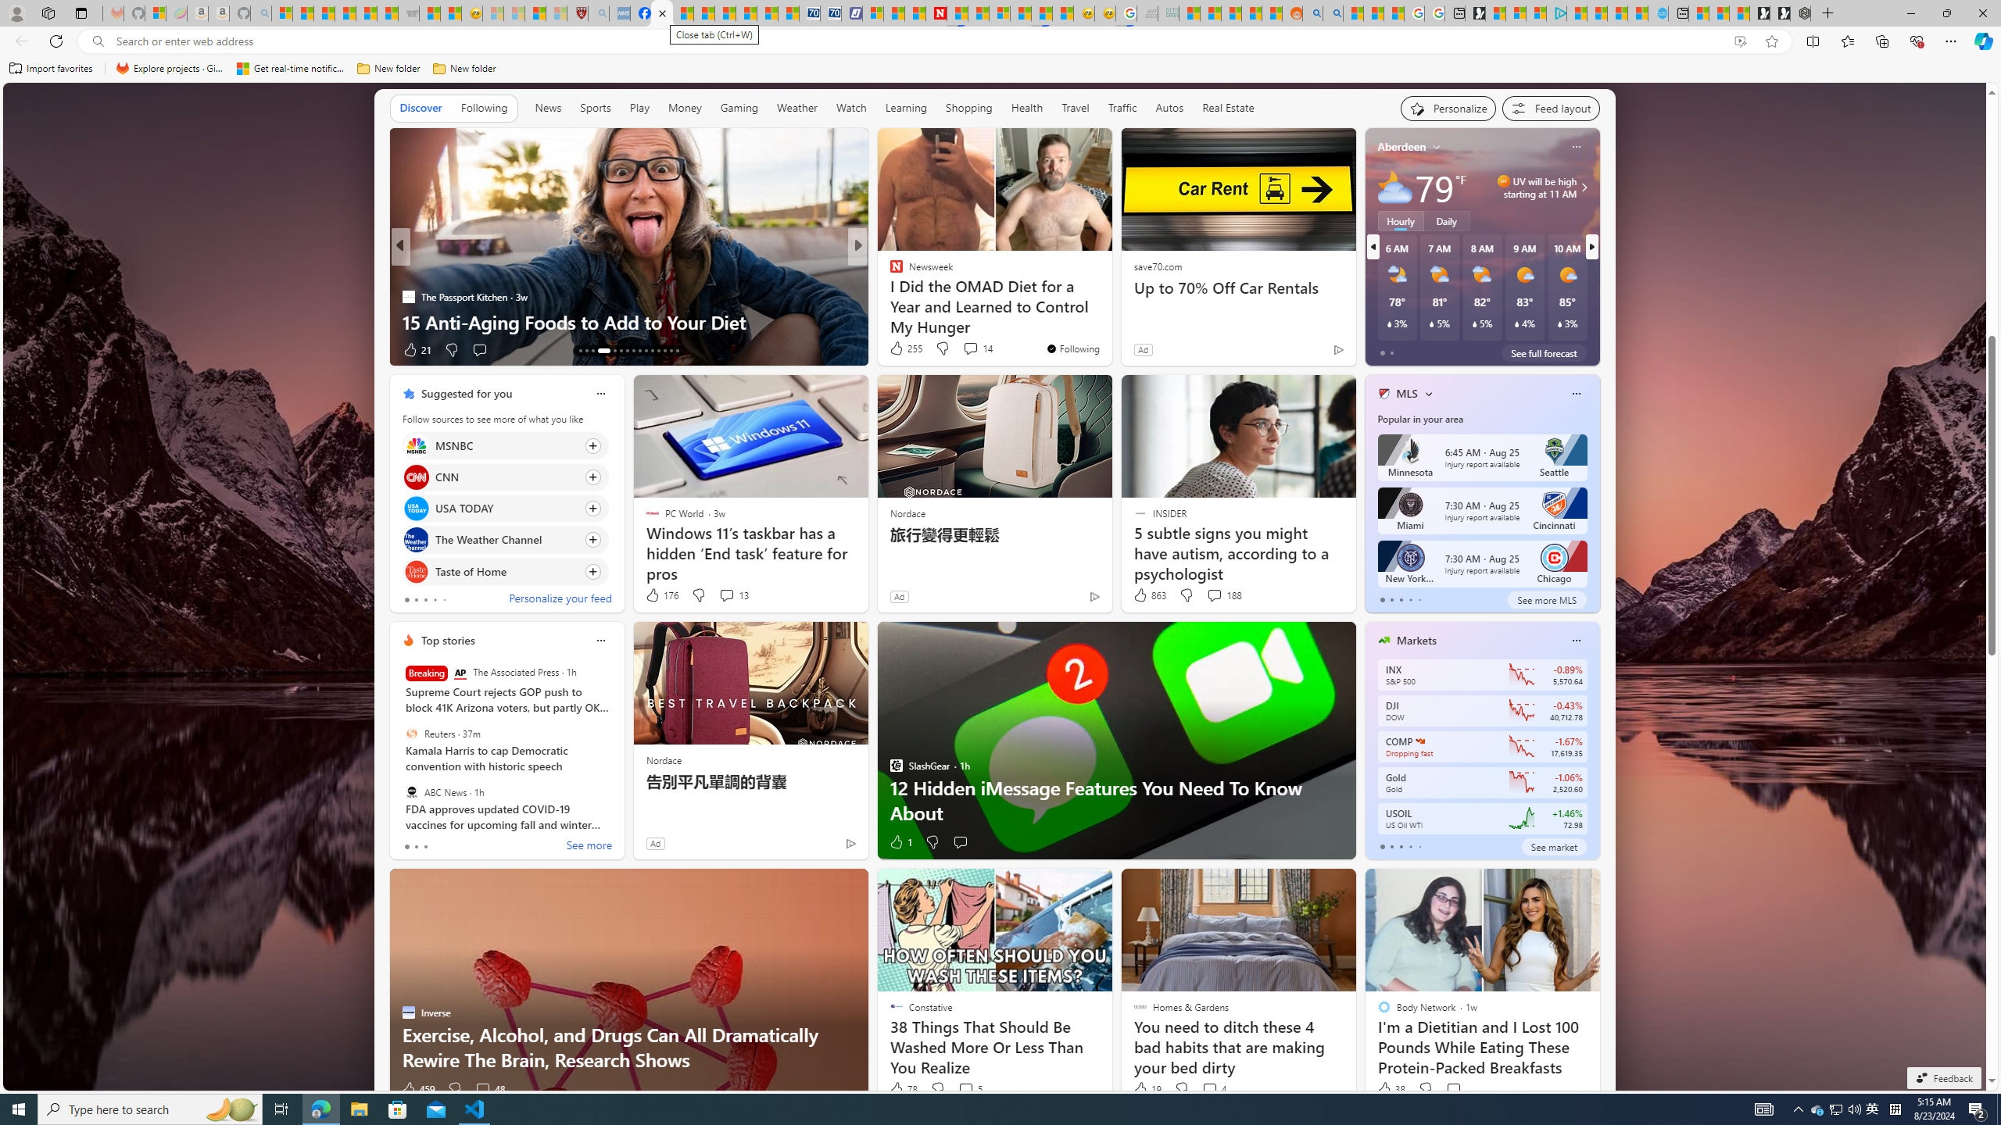 The height and width of the screenshot is (1125, 2001). What do you see at coordinates (1169, 109) in the screenshot?
I see `Autos` at bounding box center [1169, 109].